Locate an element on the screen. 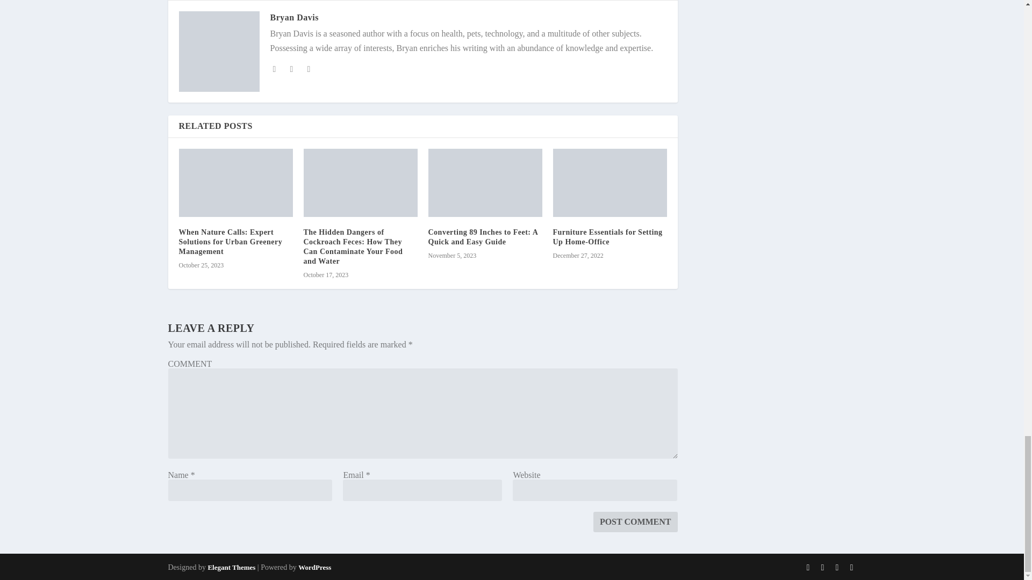 This screenshot has width=1032, height=580. Post Comment is located at coordinates (635, 522).